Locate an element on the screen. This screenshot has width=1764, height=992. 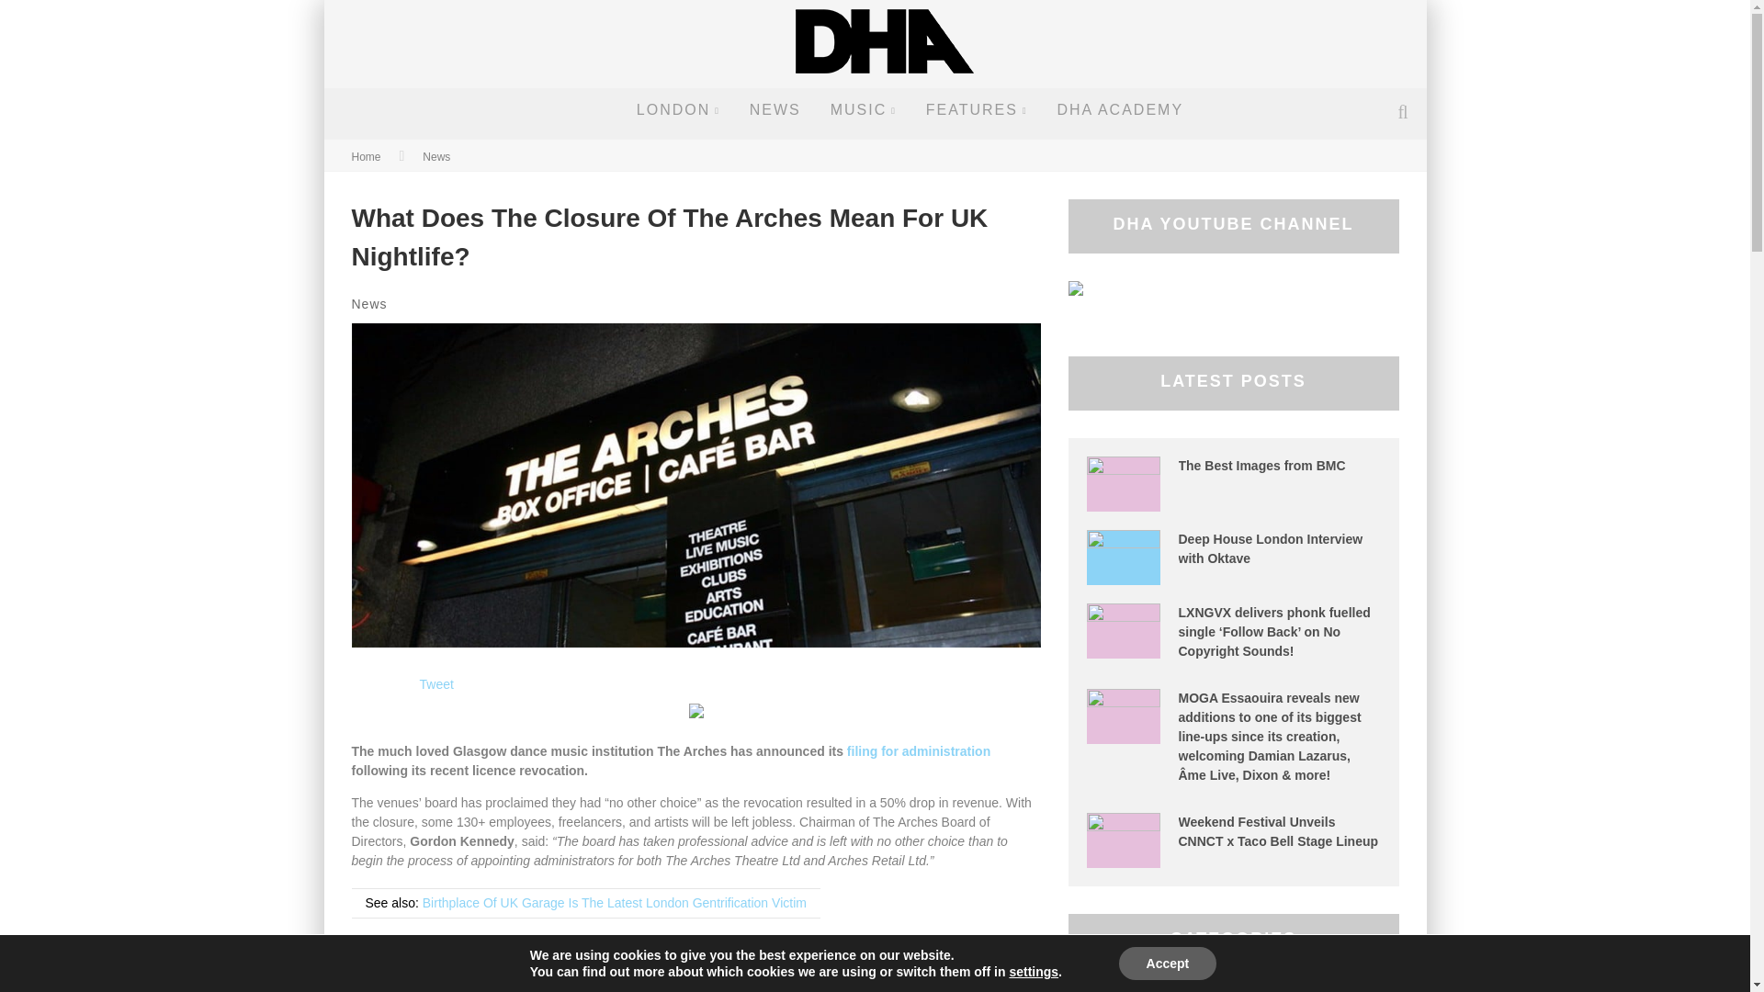
LONDON is located at coordinates (678, 110).